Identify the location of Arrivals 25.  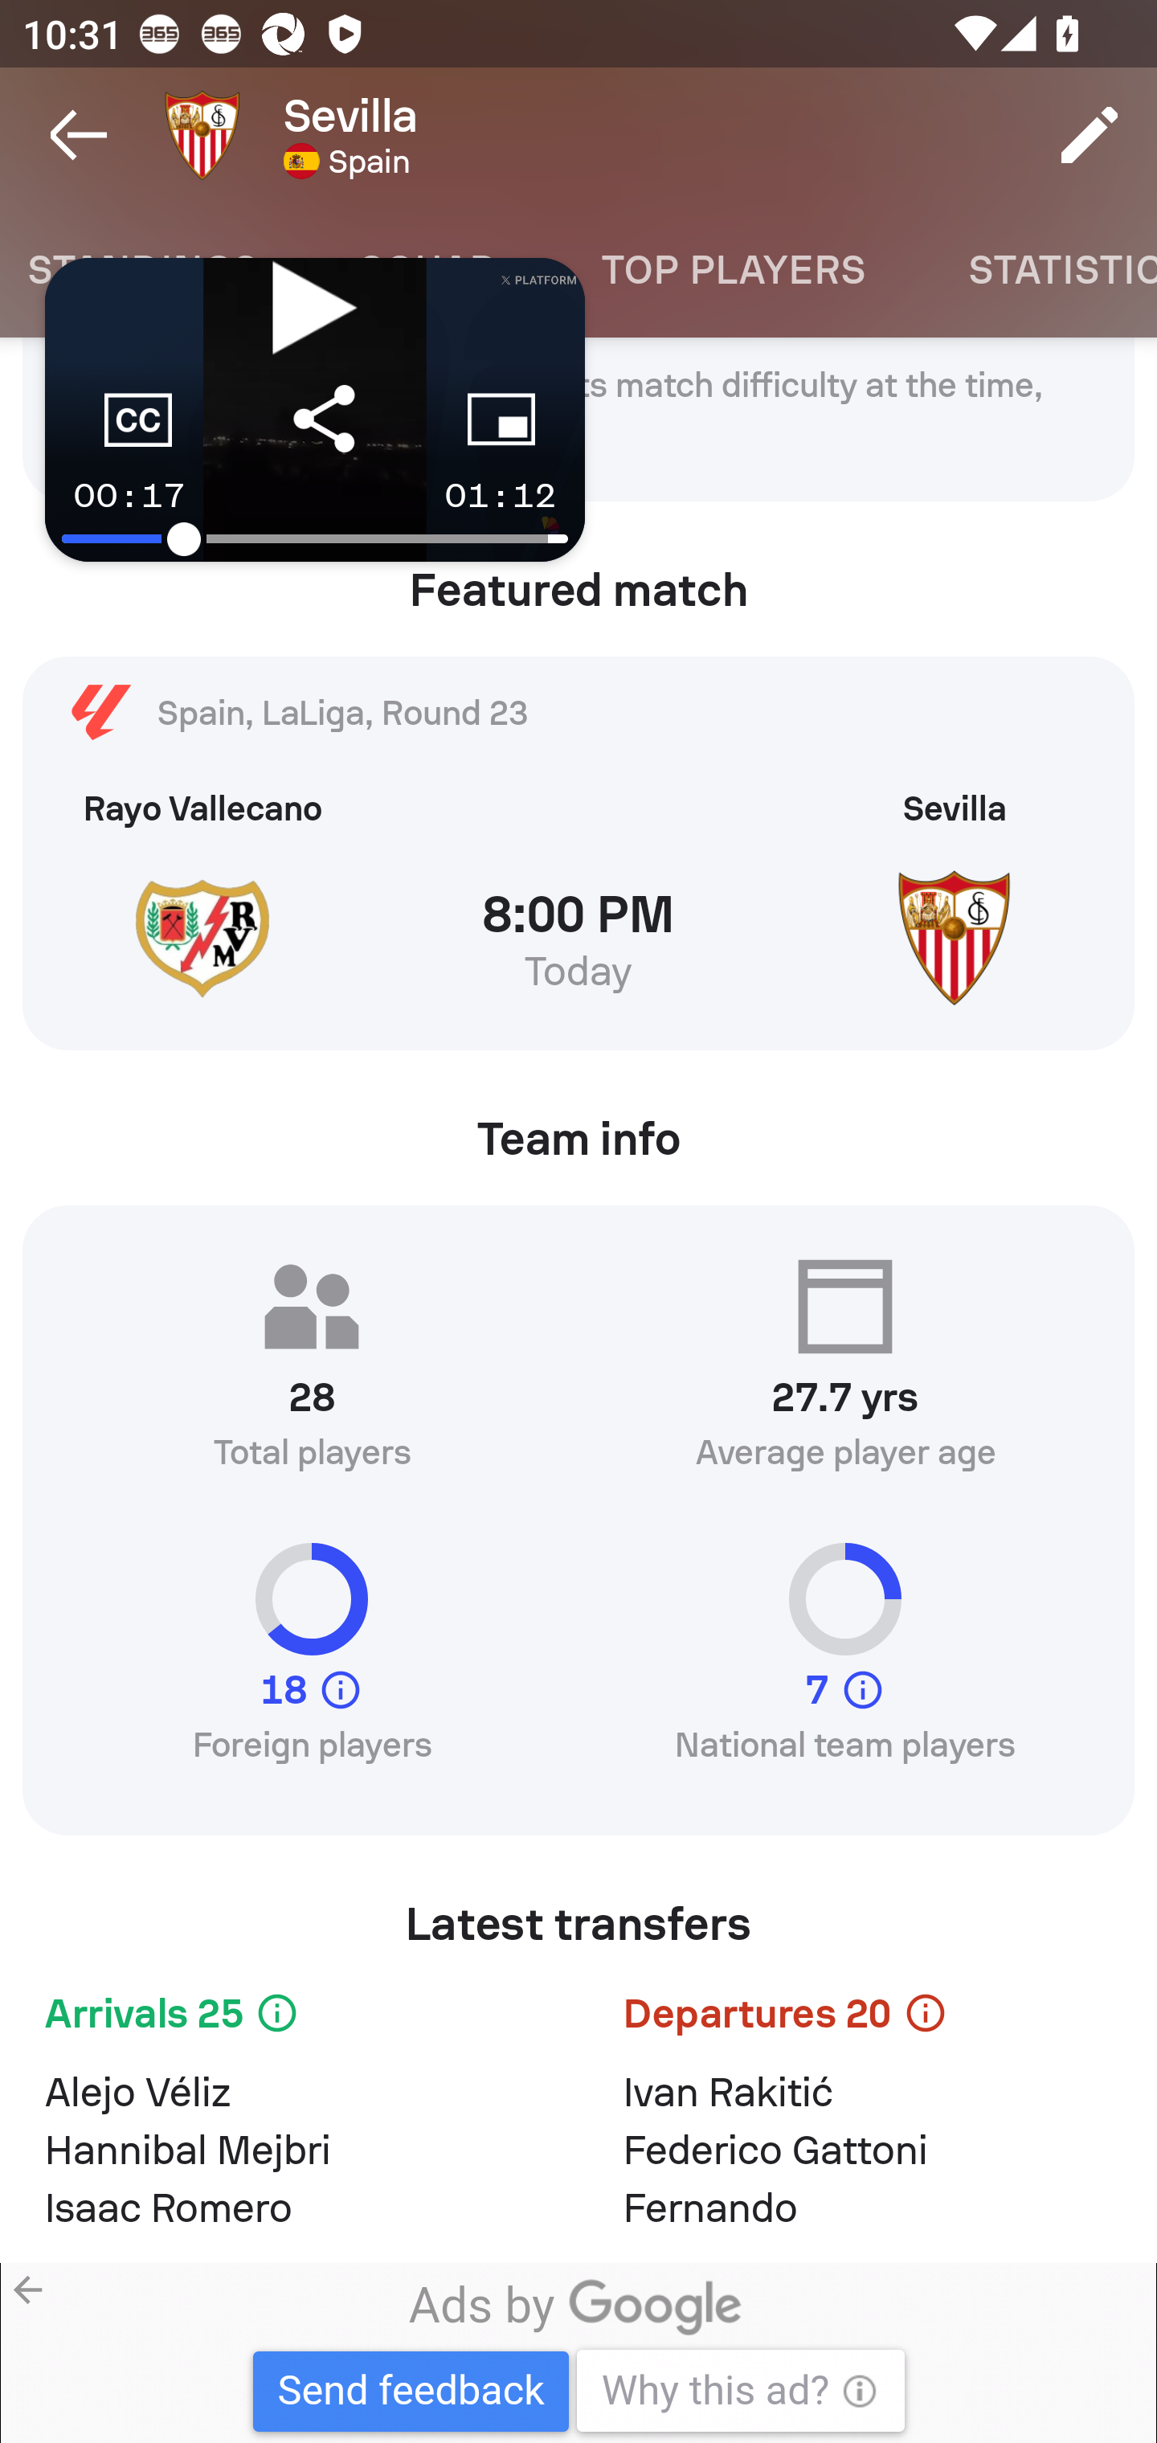
(289, 2019).